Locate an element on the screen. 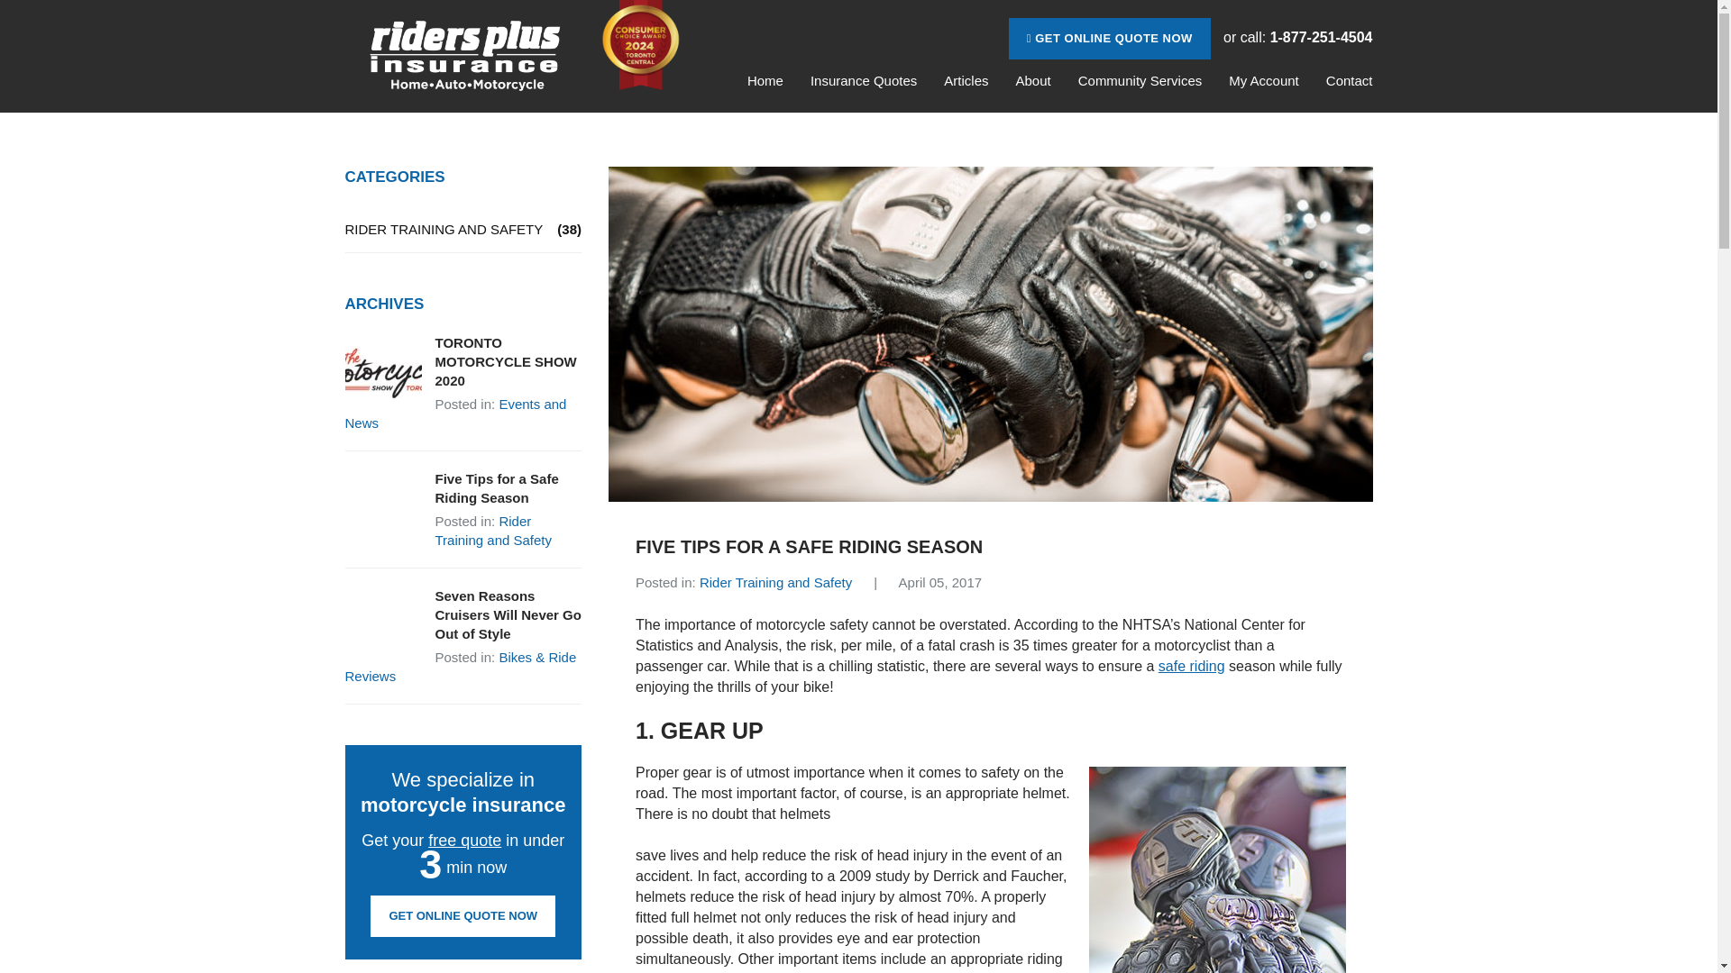  Rider Training and Safety is located at coordinates (492, 531).